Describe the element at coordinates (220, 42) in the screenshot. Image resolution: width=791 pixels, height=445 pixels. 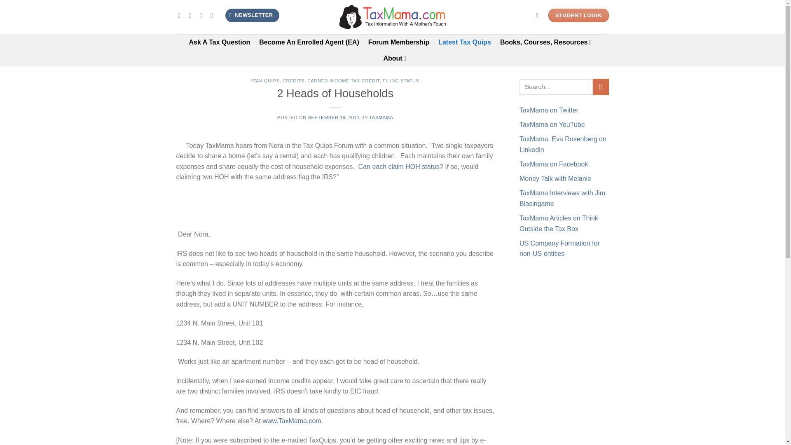
I see `Ask A Tax Question` at that location.